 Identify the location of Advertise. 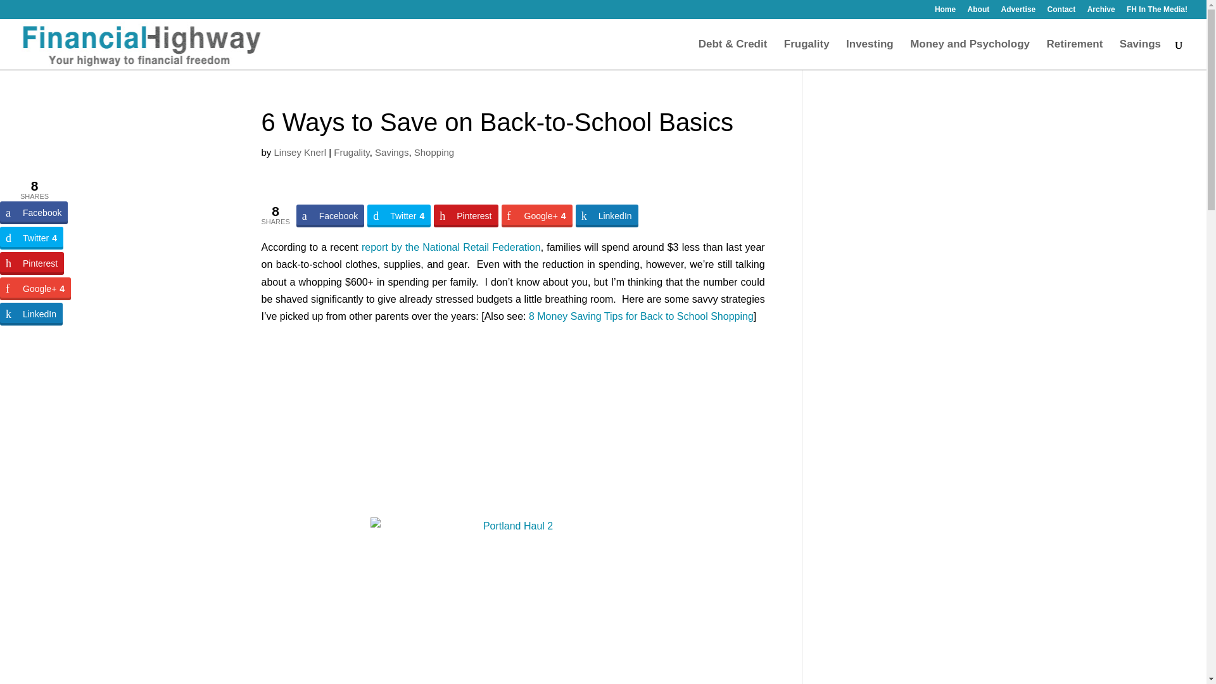
(1018, 12).